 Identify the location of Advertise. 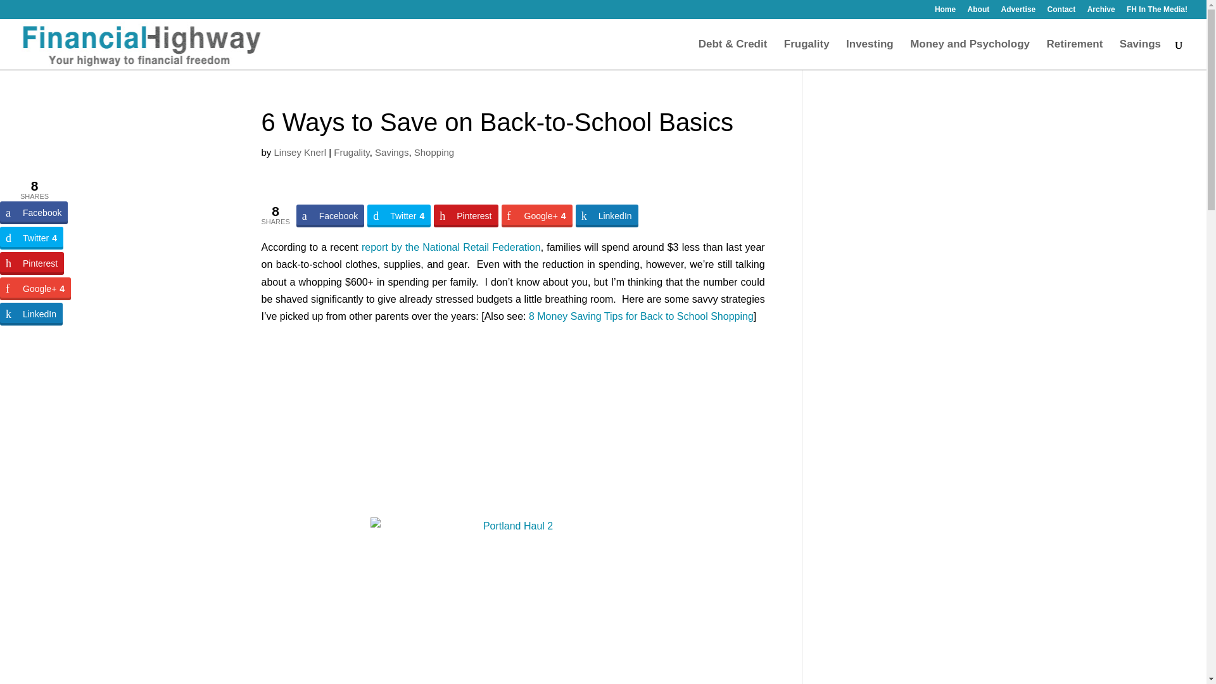
(1018, 12).